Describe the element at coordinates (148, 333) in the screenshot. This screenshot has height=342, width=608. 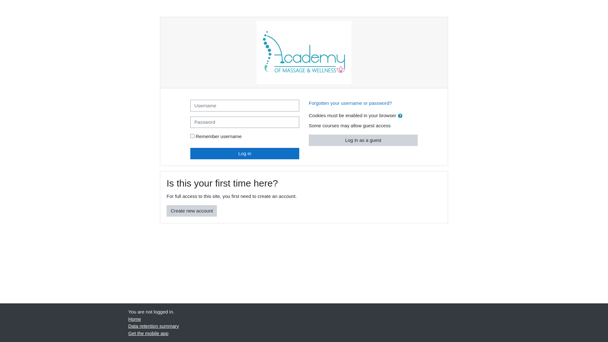
I see `Get the mobile app` at that location.